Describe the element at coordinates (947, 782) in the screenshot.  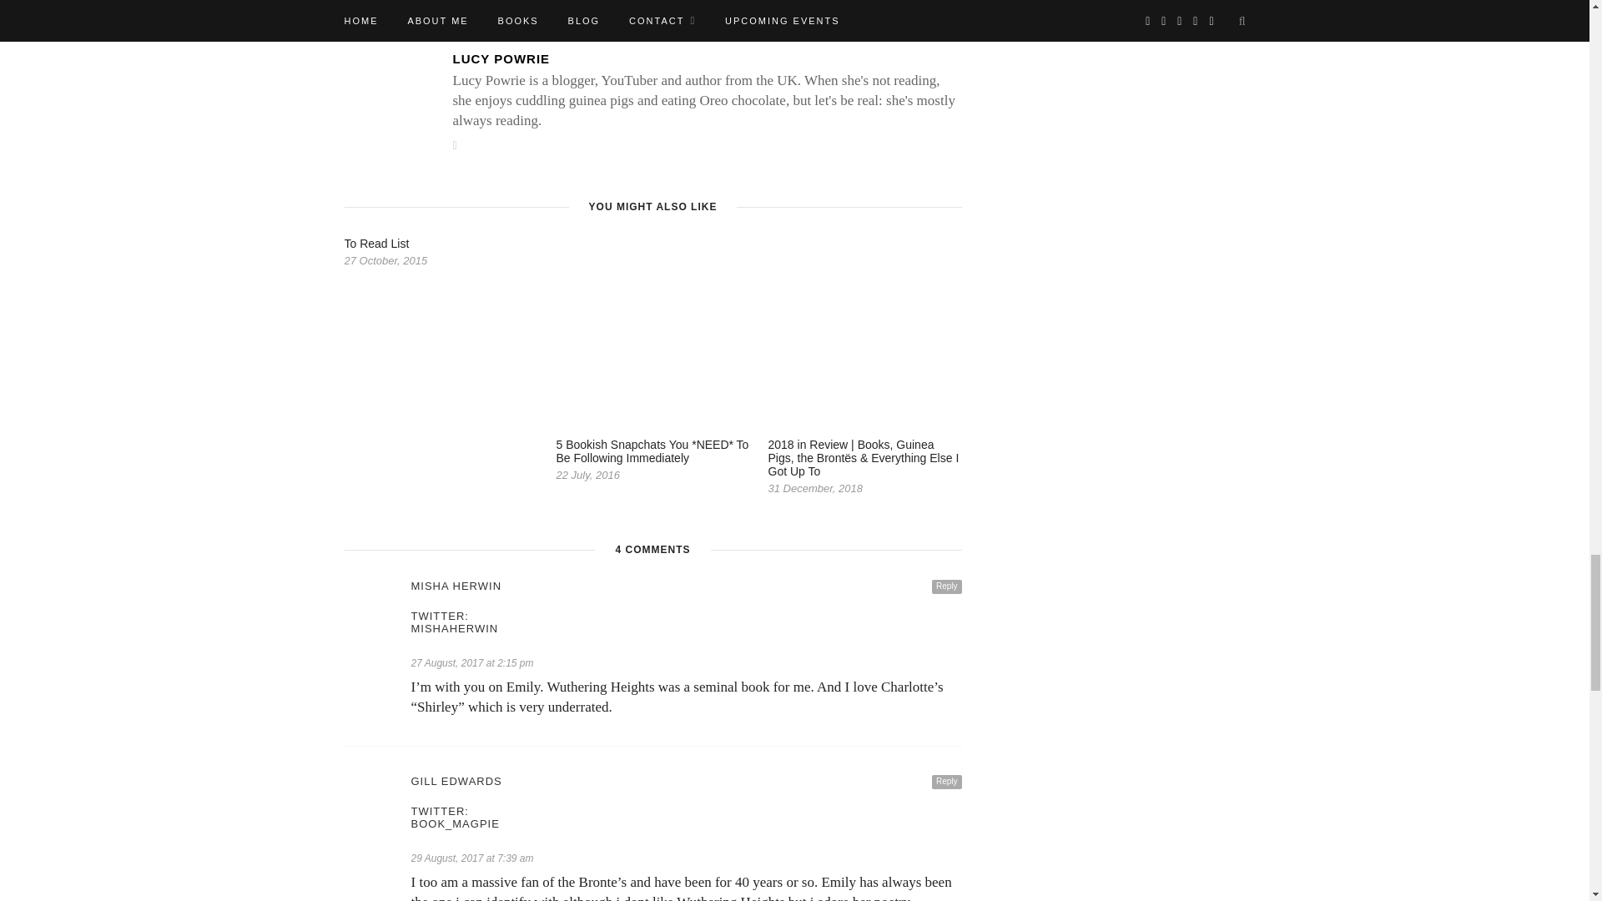
I see `Reply` at that location.